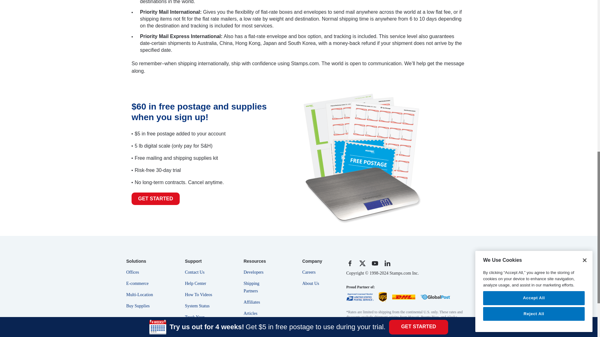 The image size is (600, 337). What do you see at coordinates (141, 293) in the screenshot?
I see `Multi-Location` at bounding box center [141, 293].